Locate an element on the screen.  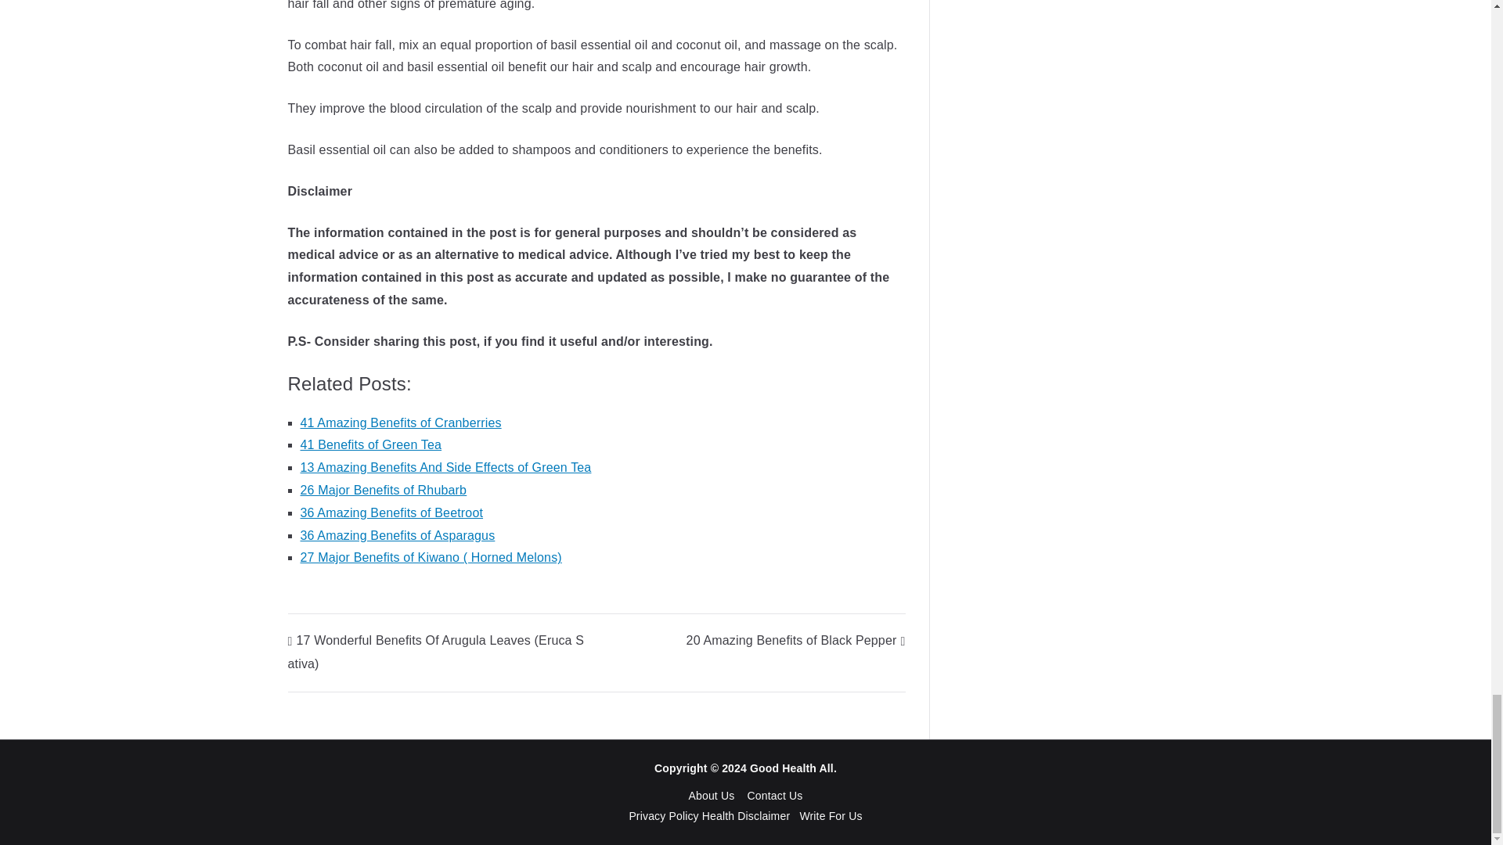
41 Amazing Benefits of Cranberries is located at coordinates (401, 422).